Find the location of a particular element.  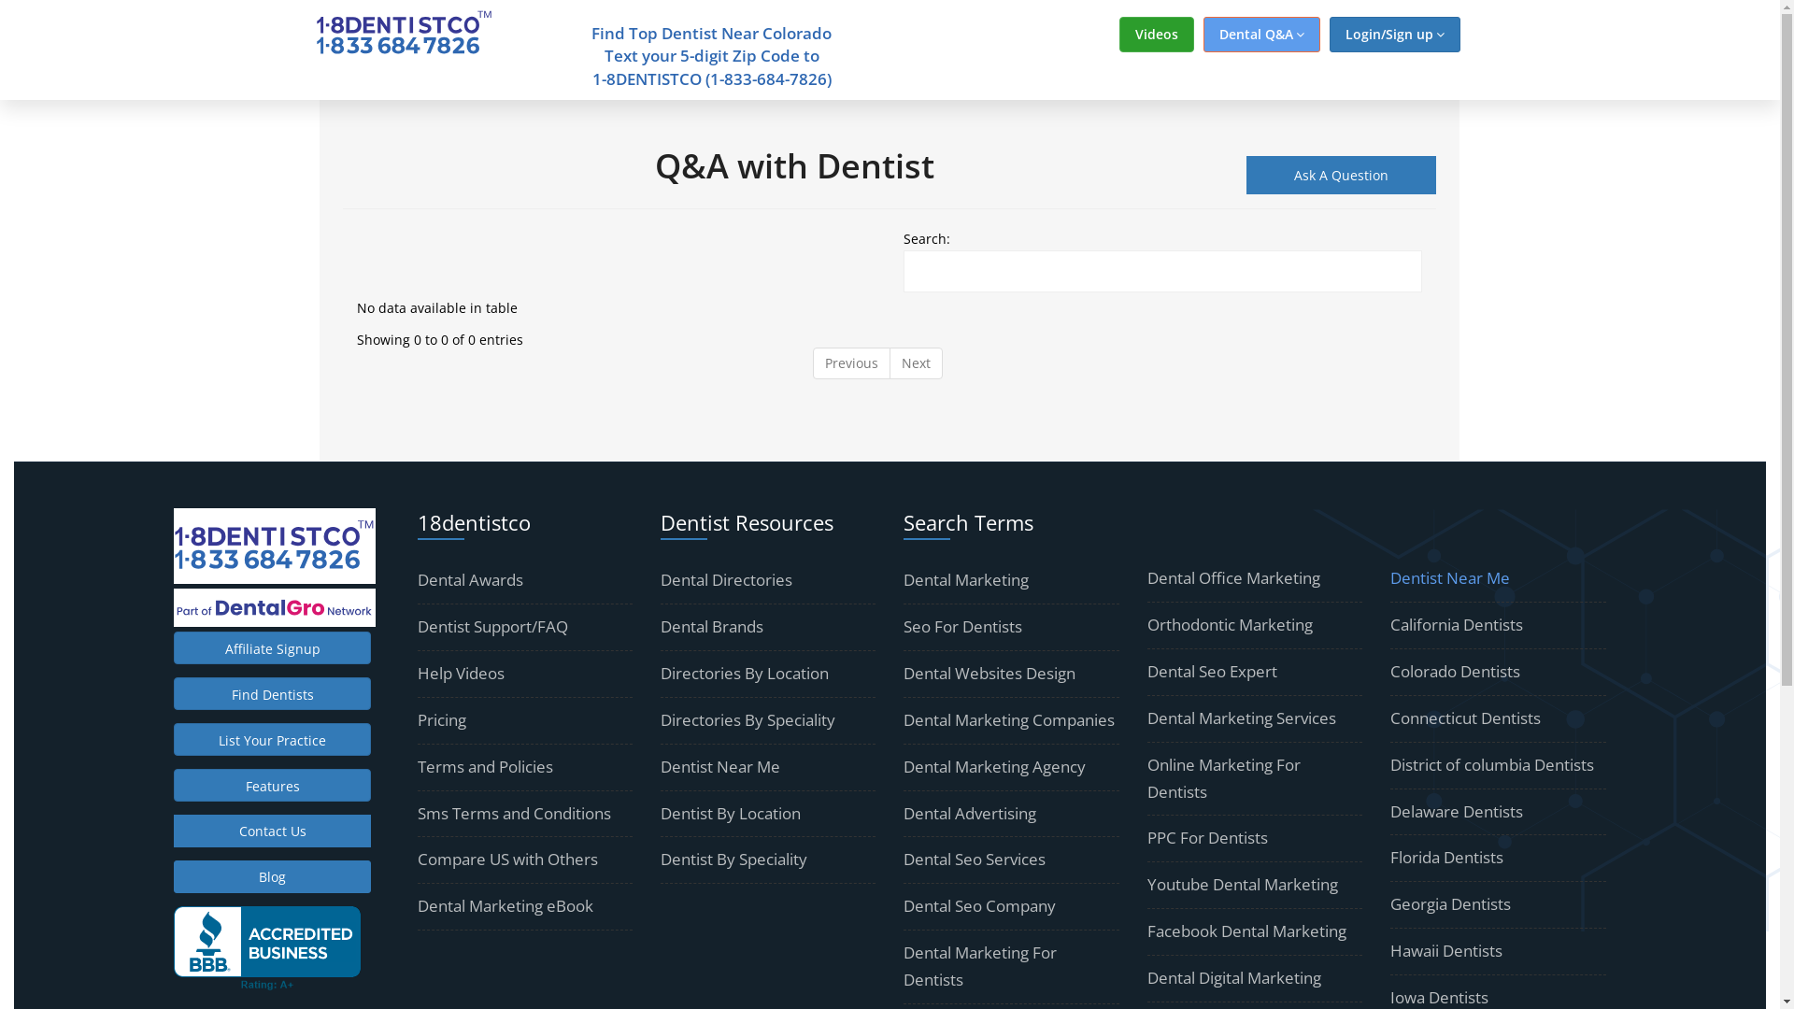

Dental Advertising is located at coordinates (970, 813).